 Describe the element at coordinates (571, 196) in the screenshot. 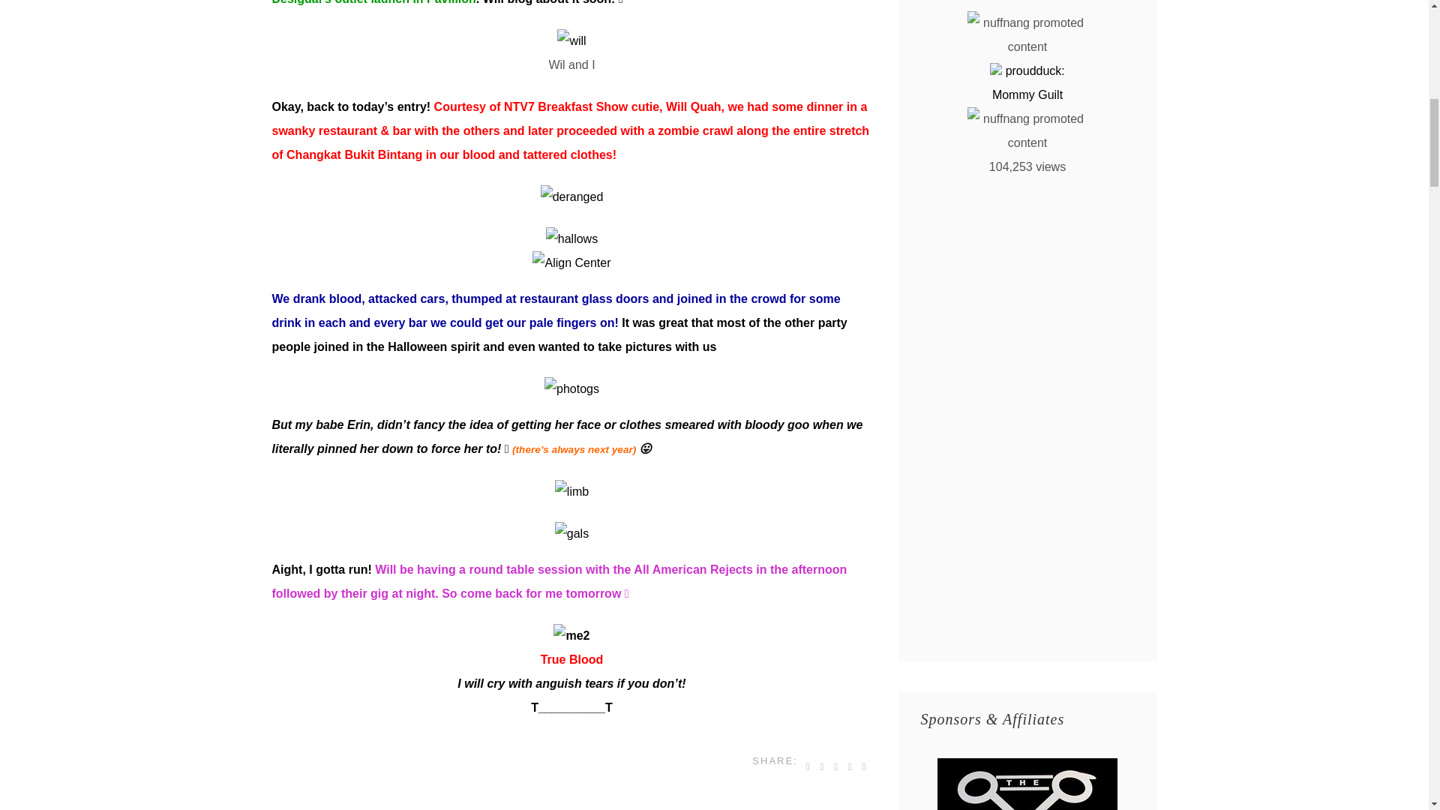

I see `deranged by jtsljess, on Flickr` at that location.